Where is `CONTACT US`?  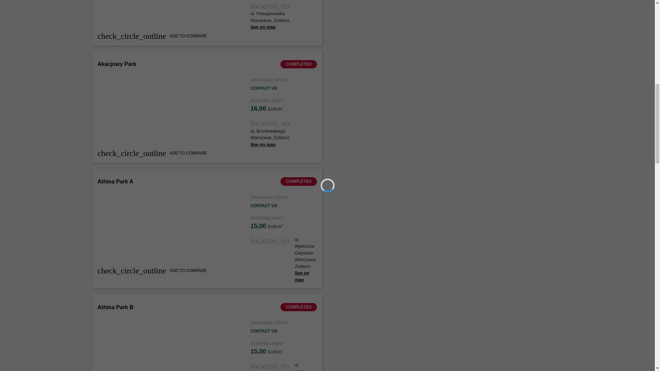
CONTACT US is located at coordinates (264, 88).